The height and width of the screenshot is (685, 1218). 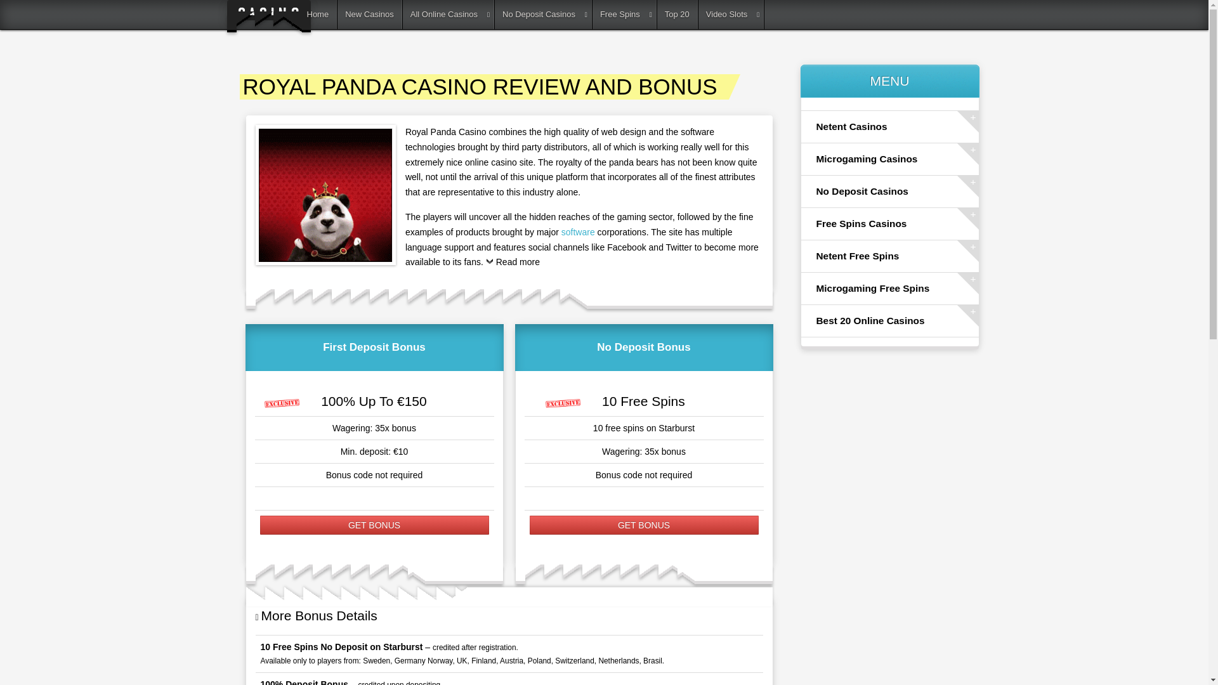 I want to click on Read more, so click(x=513, y=265).